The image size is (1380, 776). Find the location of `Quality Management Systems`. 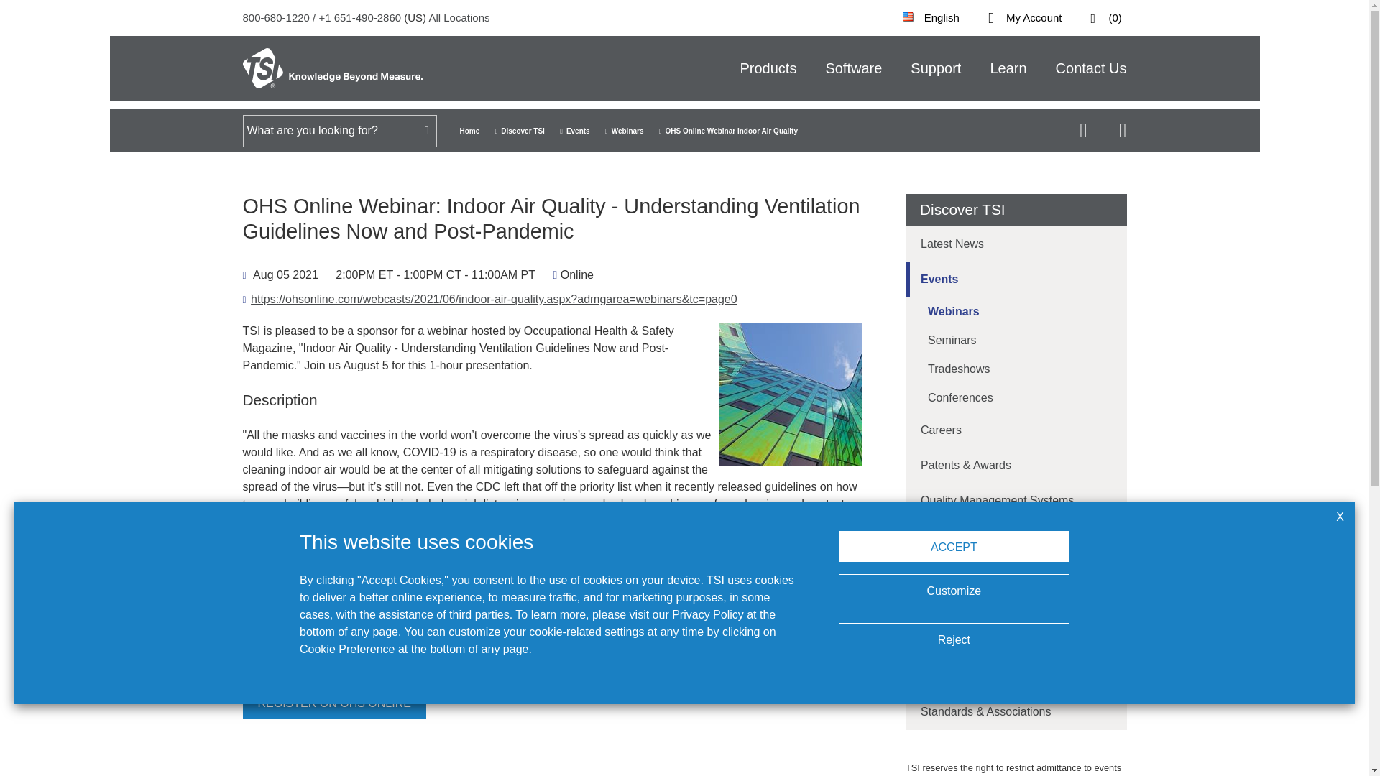

Quality Management Systems is located at coordinates (1016, 500).